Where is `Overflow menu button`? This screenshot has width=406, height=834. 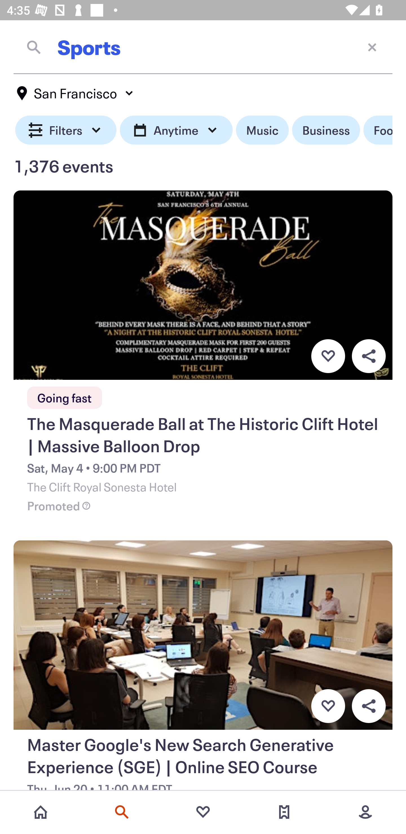
Overflow menu button is located at coordinates (369, 706).